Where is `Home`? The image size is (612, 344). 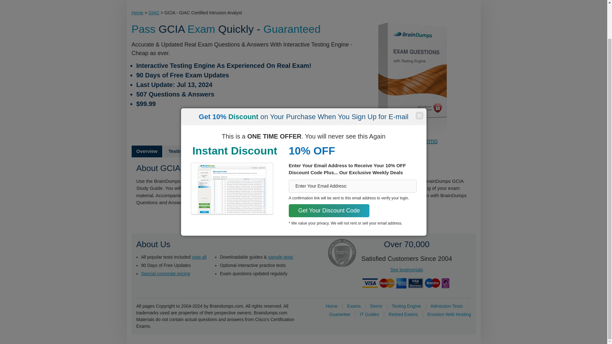
Home is located at coordinates (331, 305).